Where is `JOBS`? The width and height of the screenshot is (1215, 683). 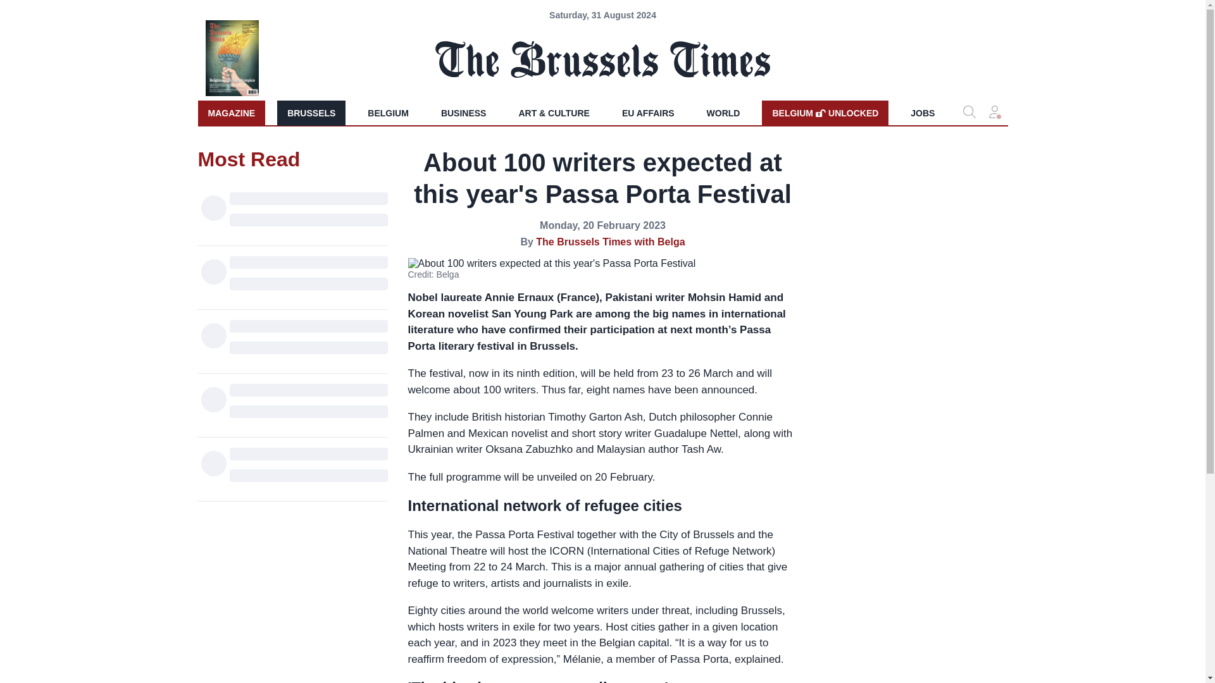 JOBS is located at coordinates (610, 242).